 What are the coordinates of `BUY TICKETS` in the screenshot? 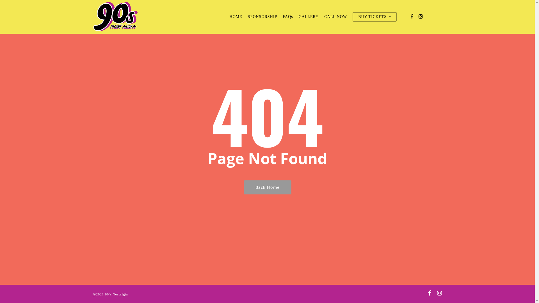 It's located at (374, 17).